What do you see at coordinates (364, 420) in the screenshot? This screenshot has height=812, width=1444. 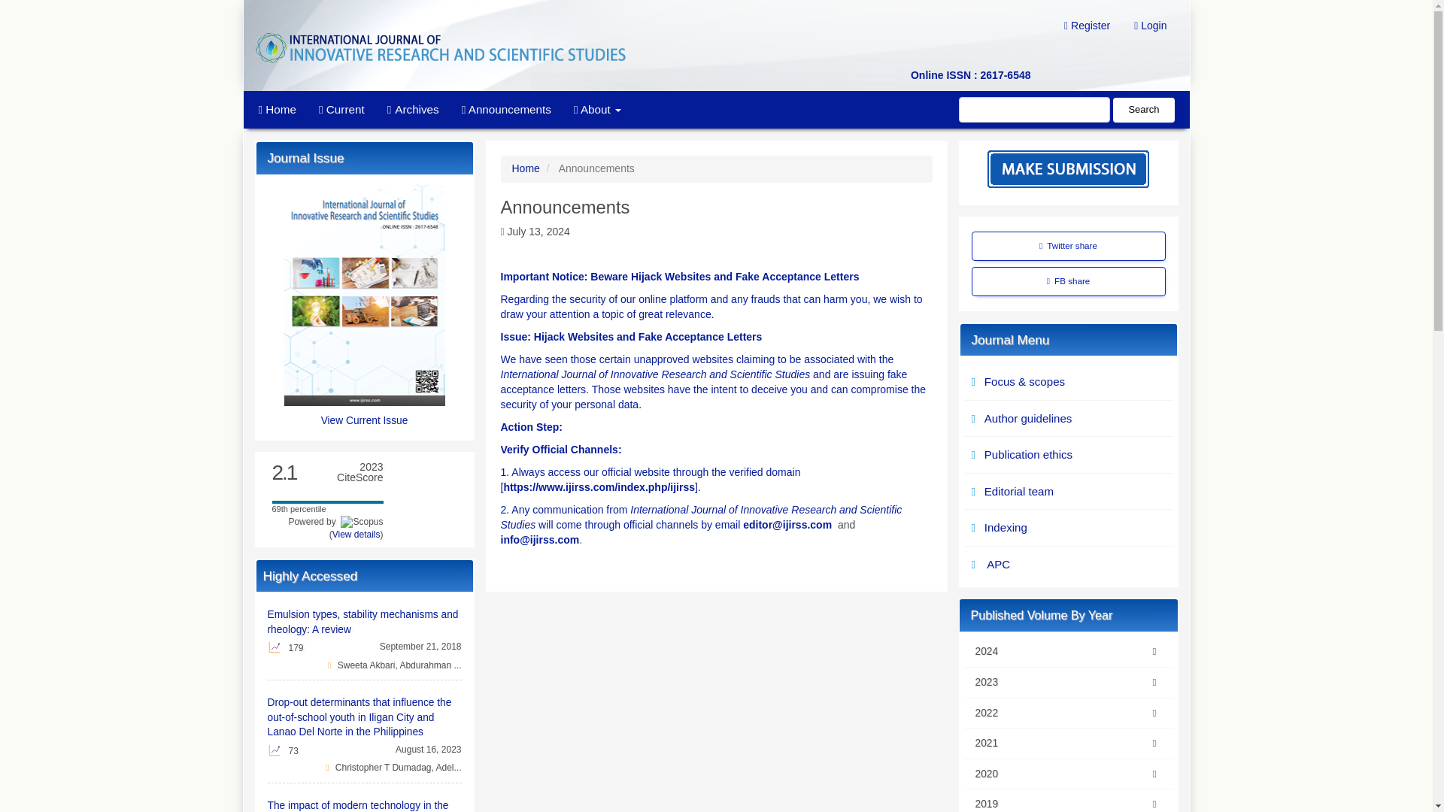 I see `View Current Issue` at bounding box center [364, 420].